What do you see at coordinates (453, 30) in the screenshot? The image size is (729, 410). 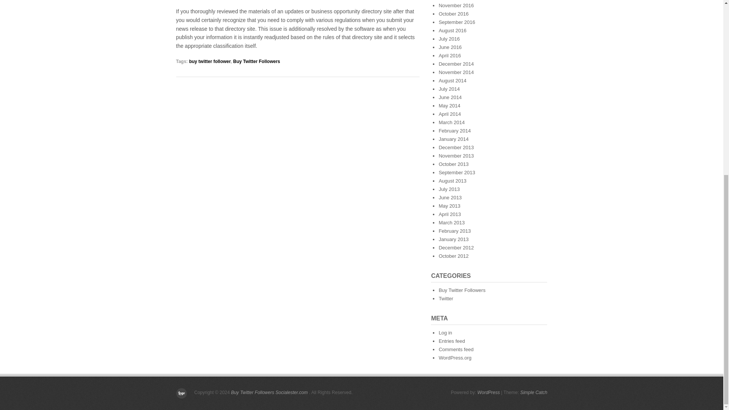 I see `August 2016` at bounding box center [453, 30].